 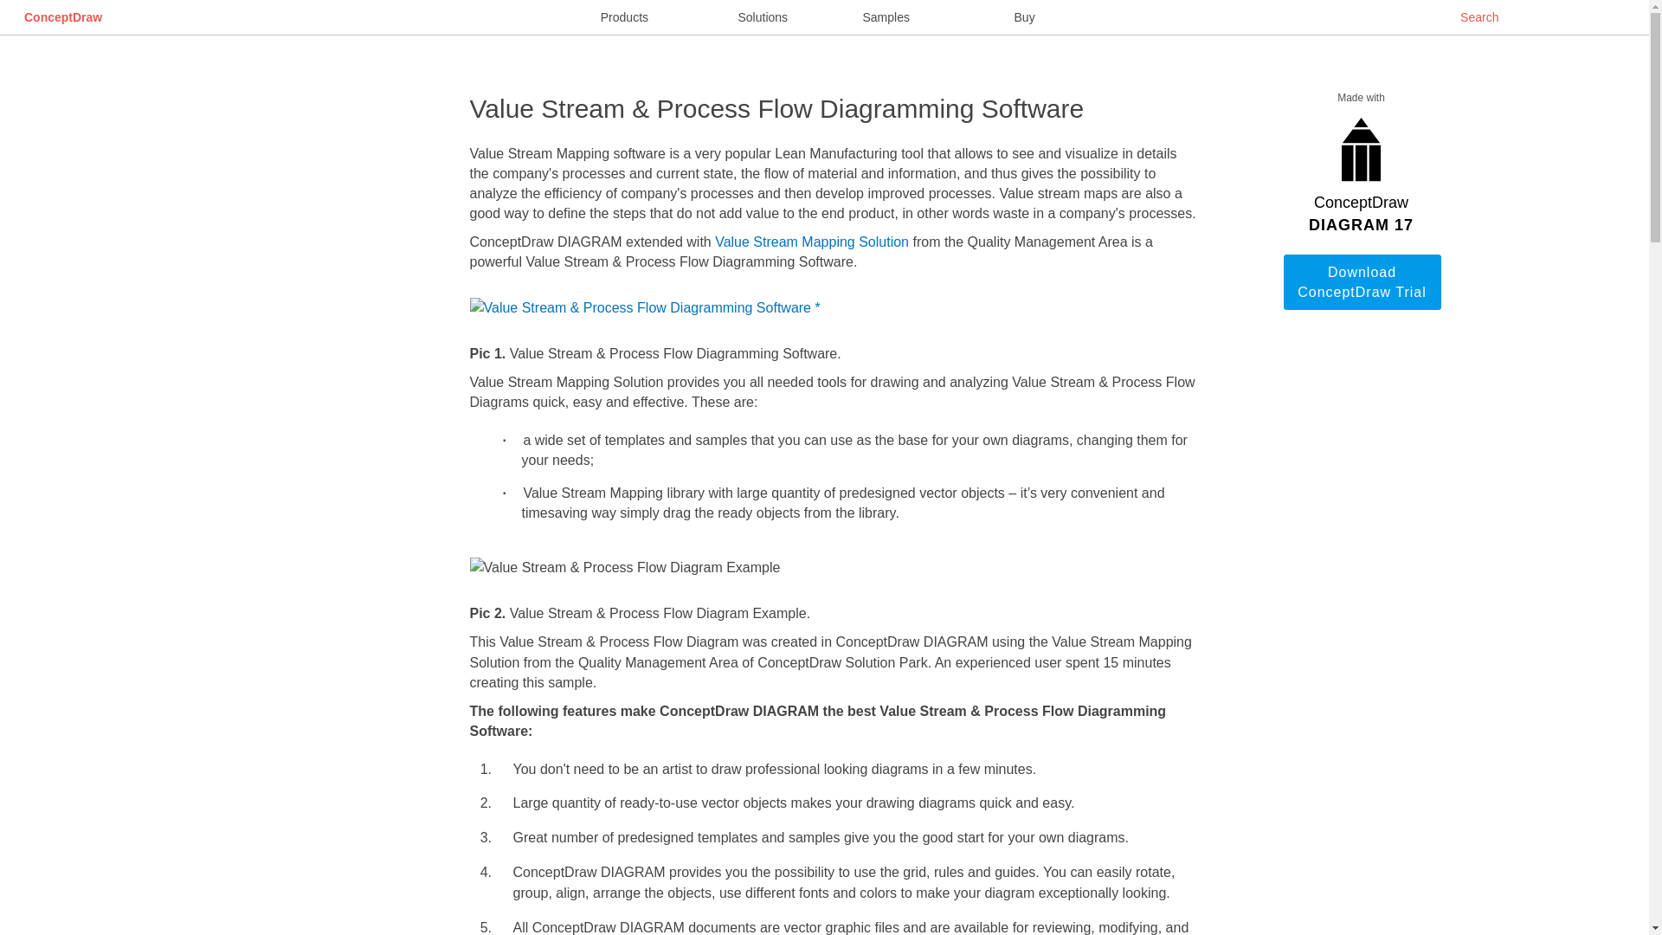 I want to click on Products, so click(x=623, y=17).